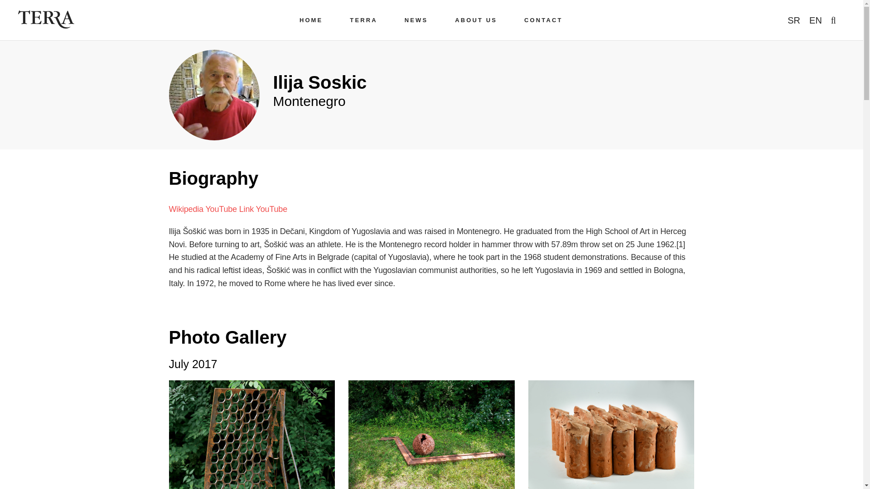 This screenshot has height=489, width=870. I want to click on Link, so click(246, 209).